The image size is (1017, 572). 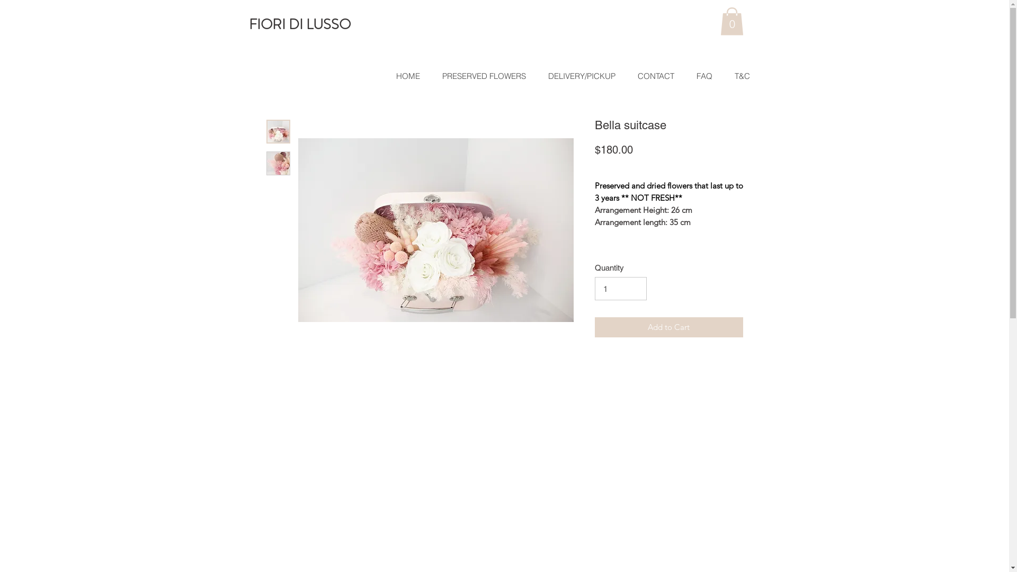 I want to click on DELIVERY/PICKUP, so click(x=516, y=68).